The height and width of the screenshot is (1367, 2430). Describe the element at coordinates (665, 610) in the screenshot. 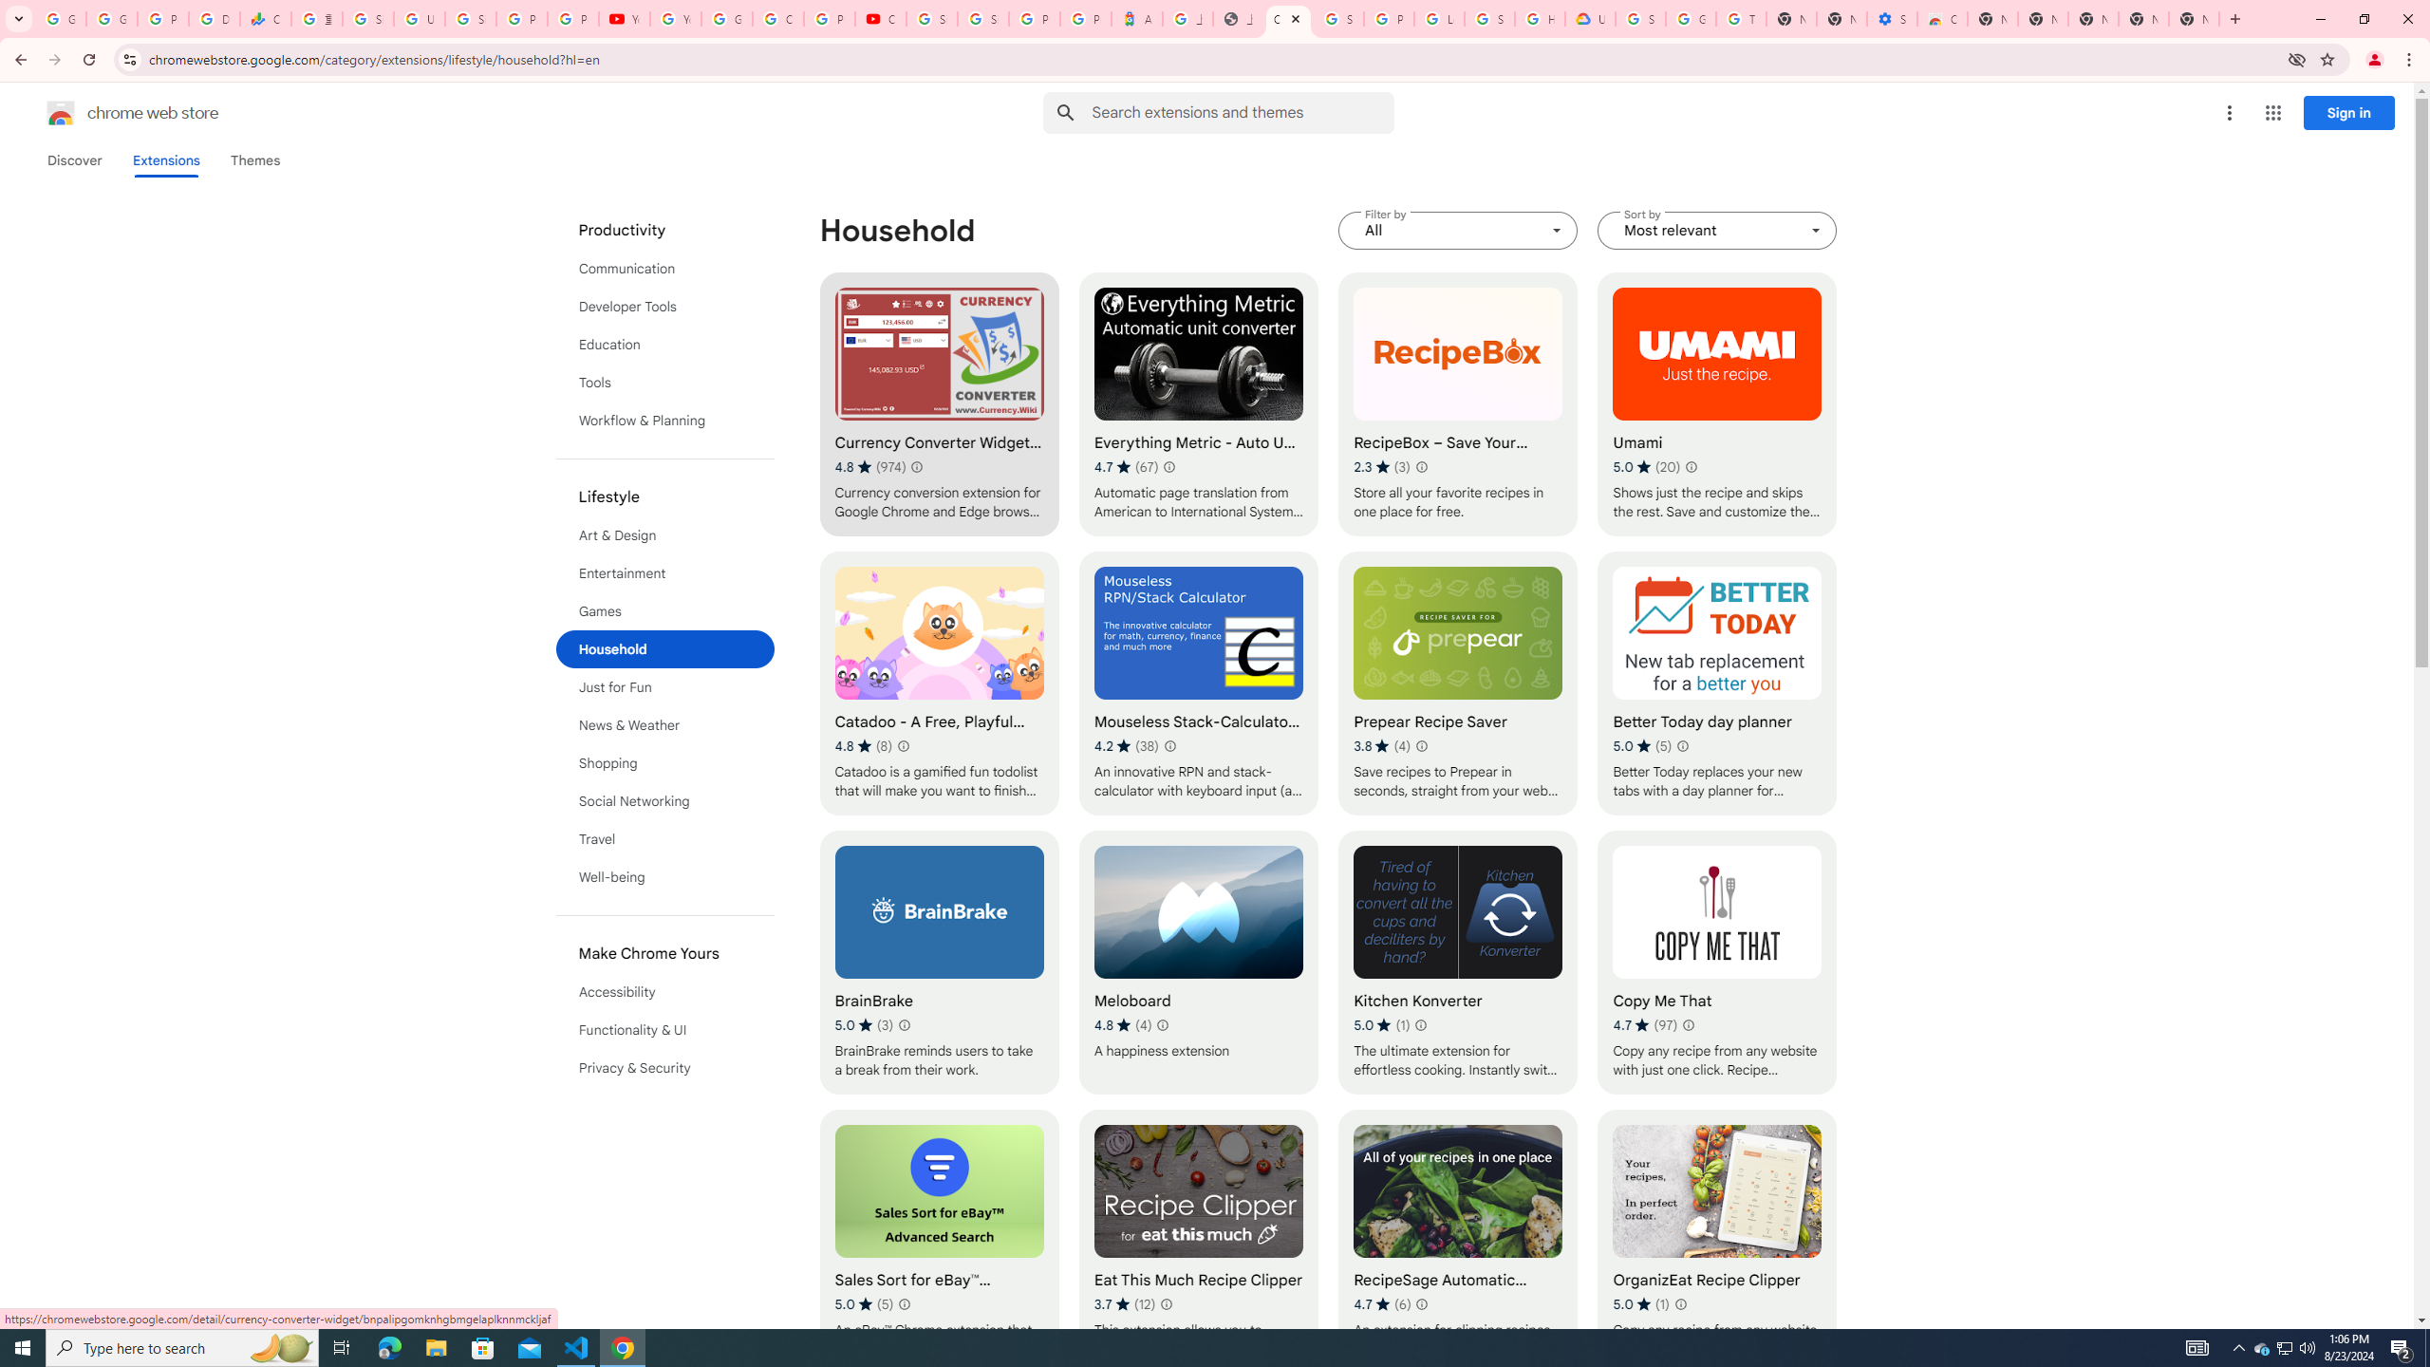

I see `Games` at that location.